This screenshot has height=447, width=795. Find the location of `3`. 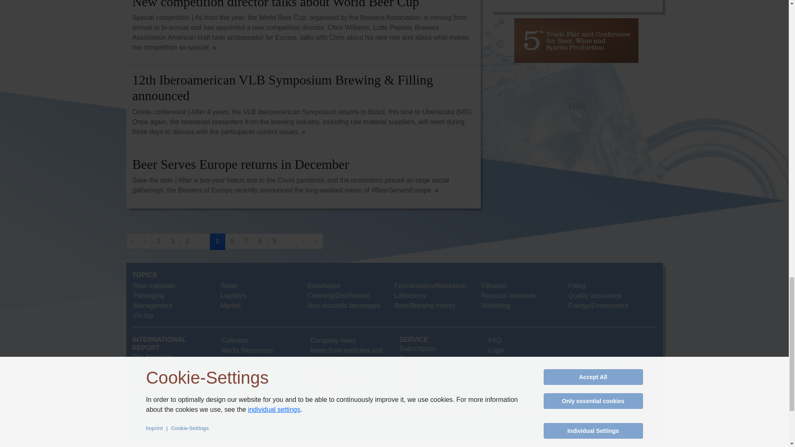

3 is located at coordinates (186, 241).